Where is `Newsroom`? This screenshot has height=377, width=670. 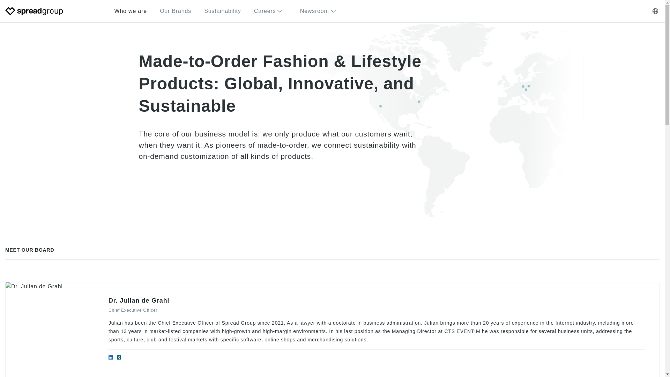
Newsroom is located at coordinates (320, 11).